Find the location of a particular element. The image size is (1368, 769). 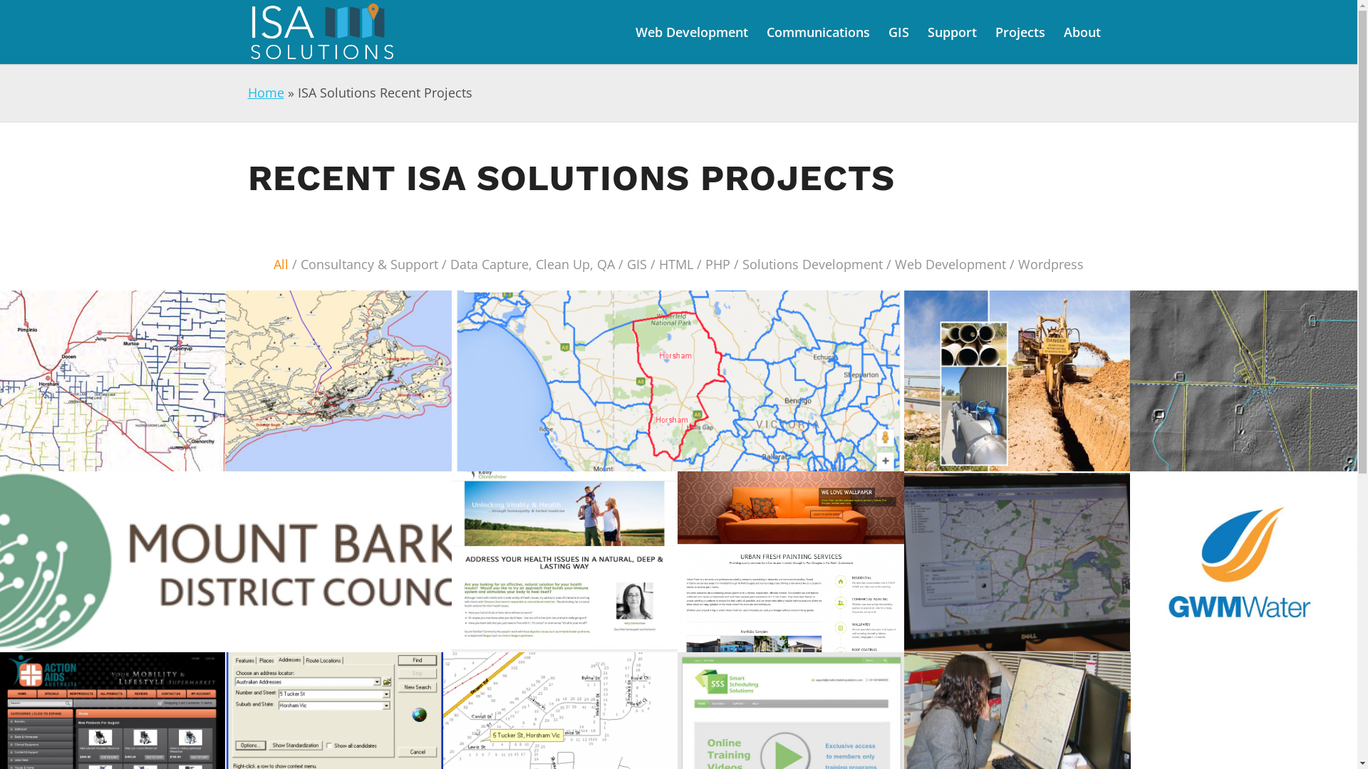

WBTSA ArcView Project is located at coordinates (1017, 563).